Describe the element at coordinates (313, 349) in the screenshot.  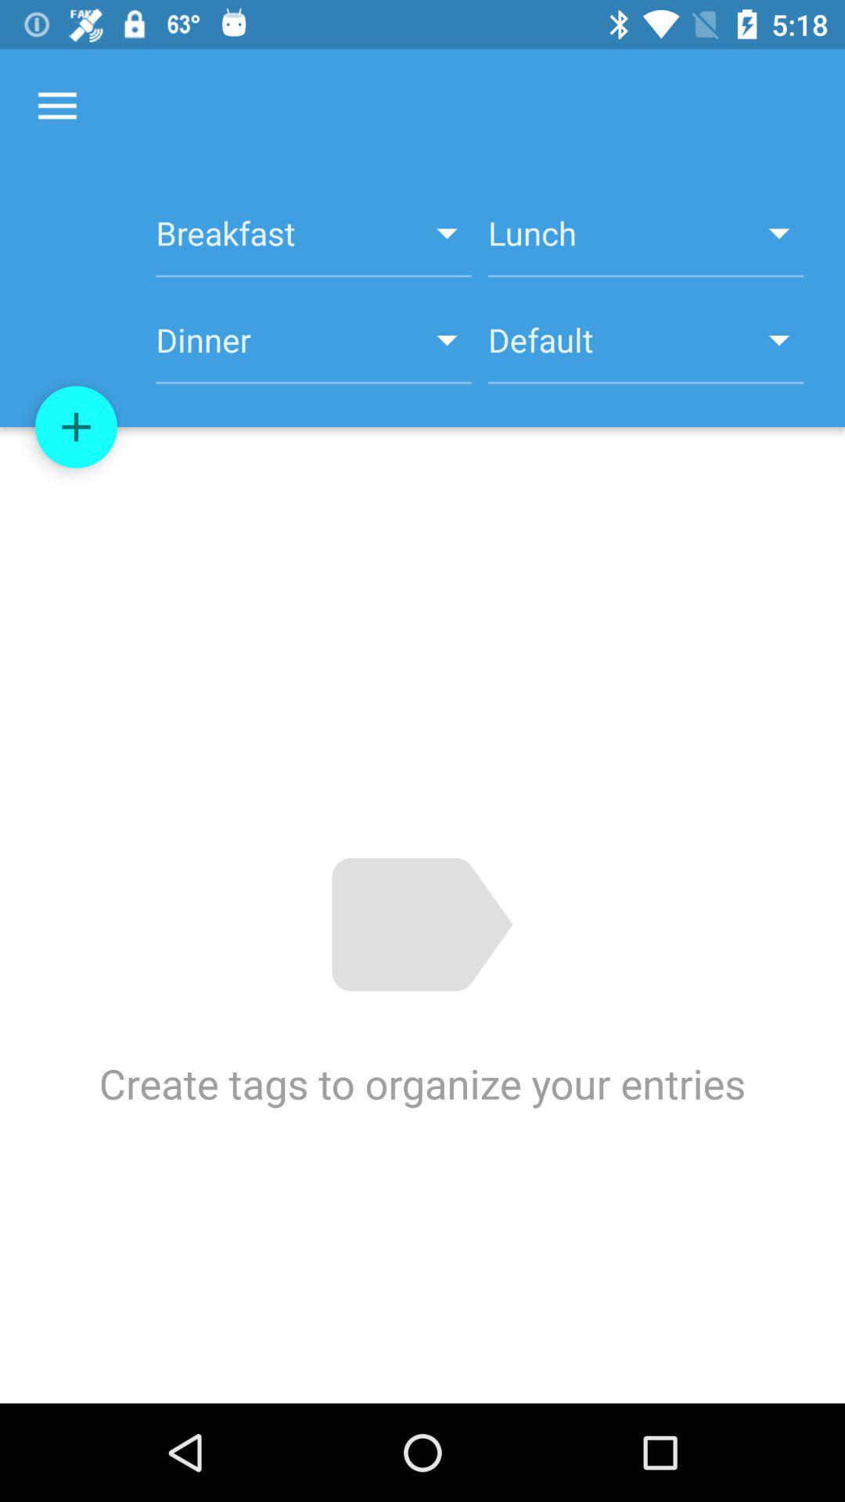
I see `choose the item to the left of the default` at that location.